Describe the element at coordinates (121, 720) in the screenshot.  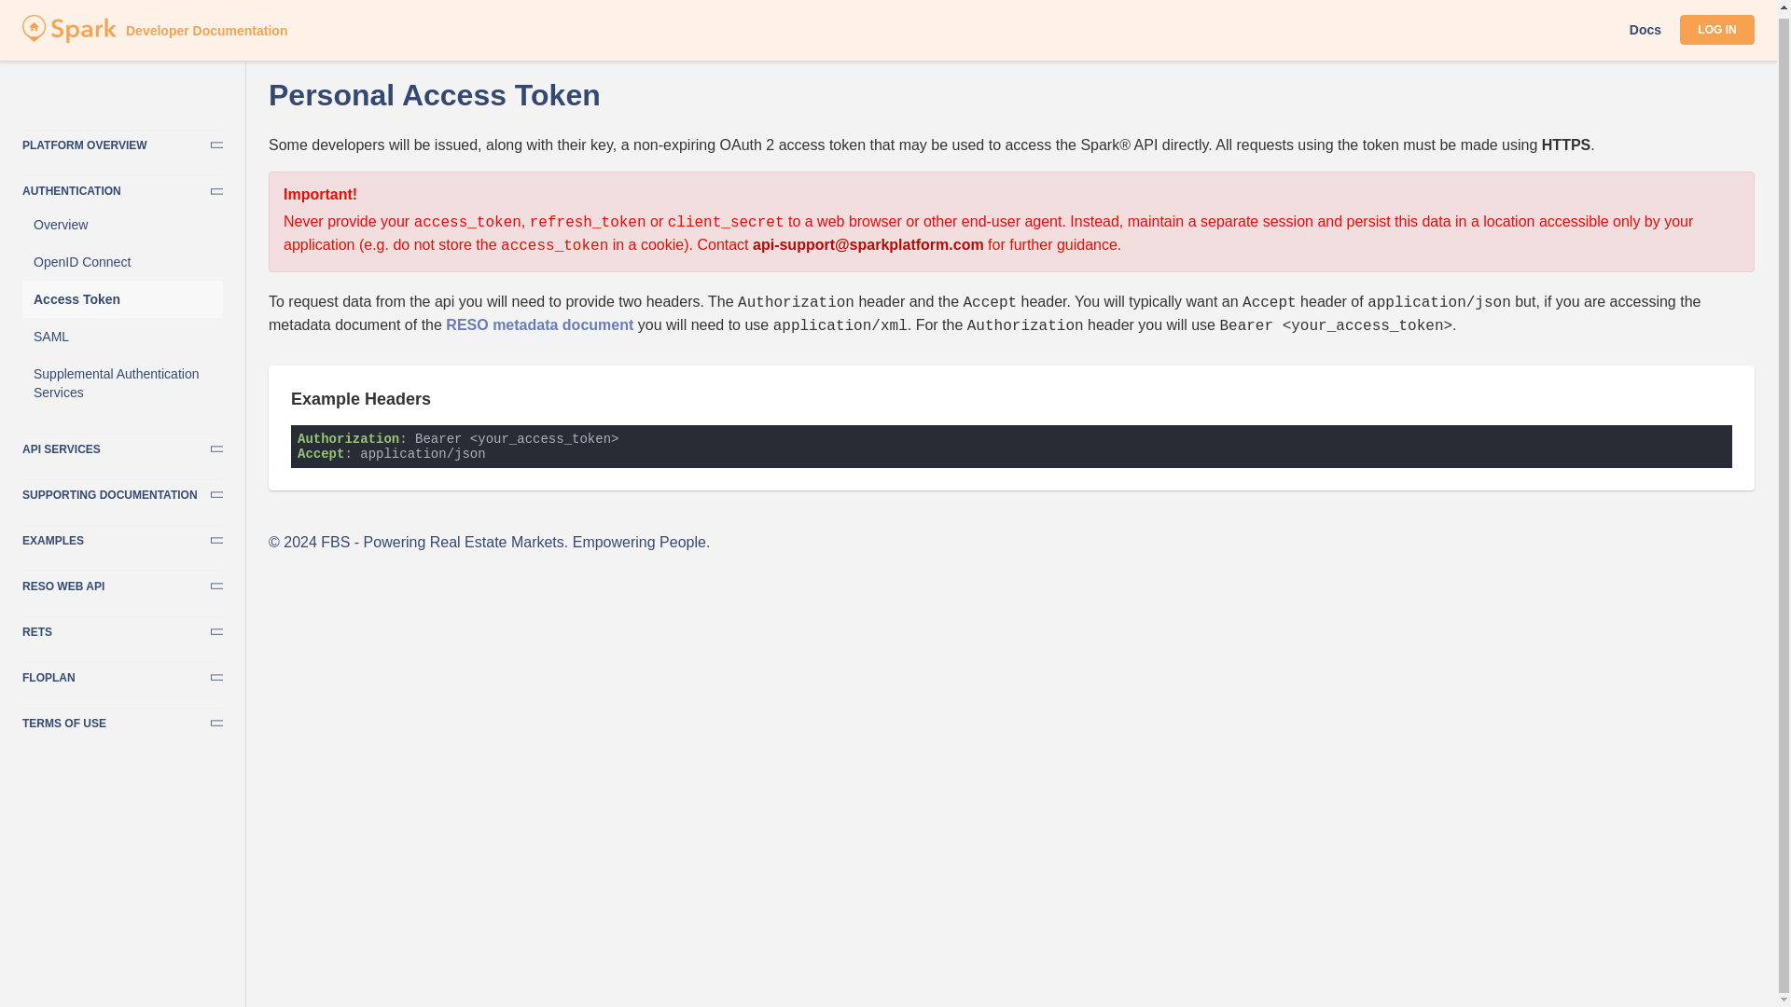
I see `Click to show or hide menu items` at that location.